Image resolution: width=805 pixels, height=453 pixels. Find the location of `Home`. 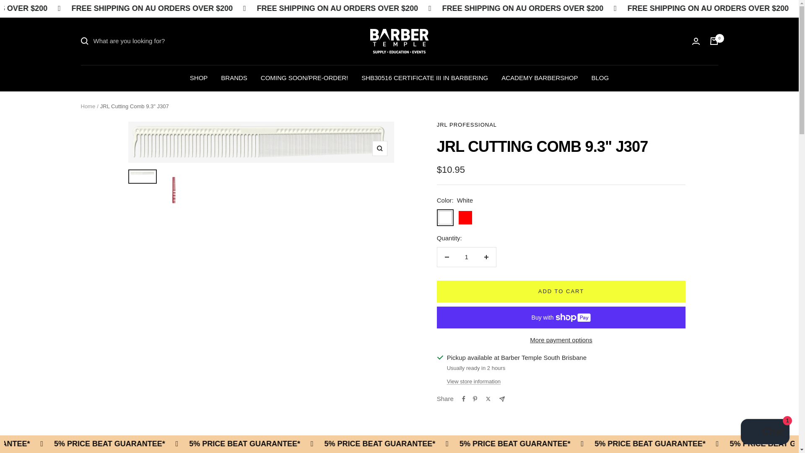

Home is located at coordinates (88, 107).